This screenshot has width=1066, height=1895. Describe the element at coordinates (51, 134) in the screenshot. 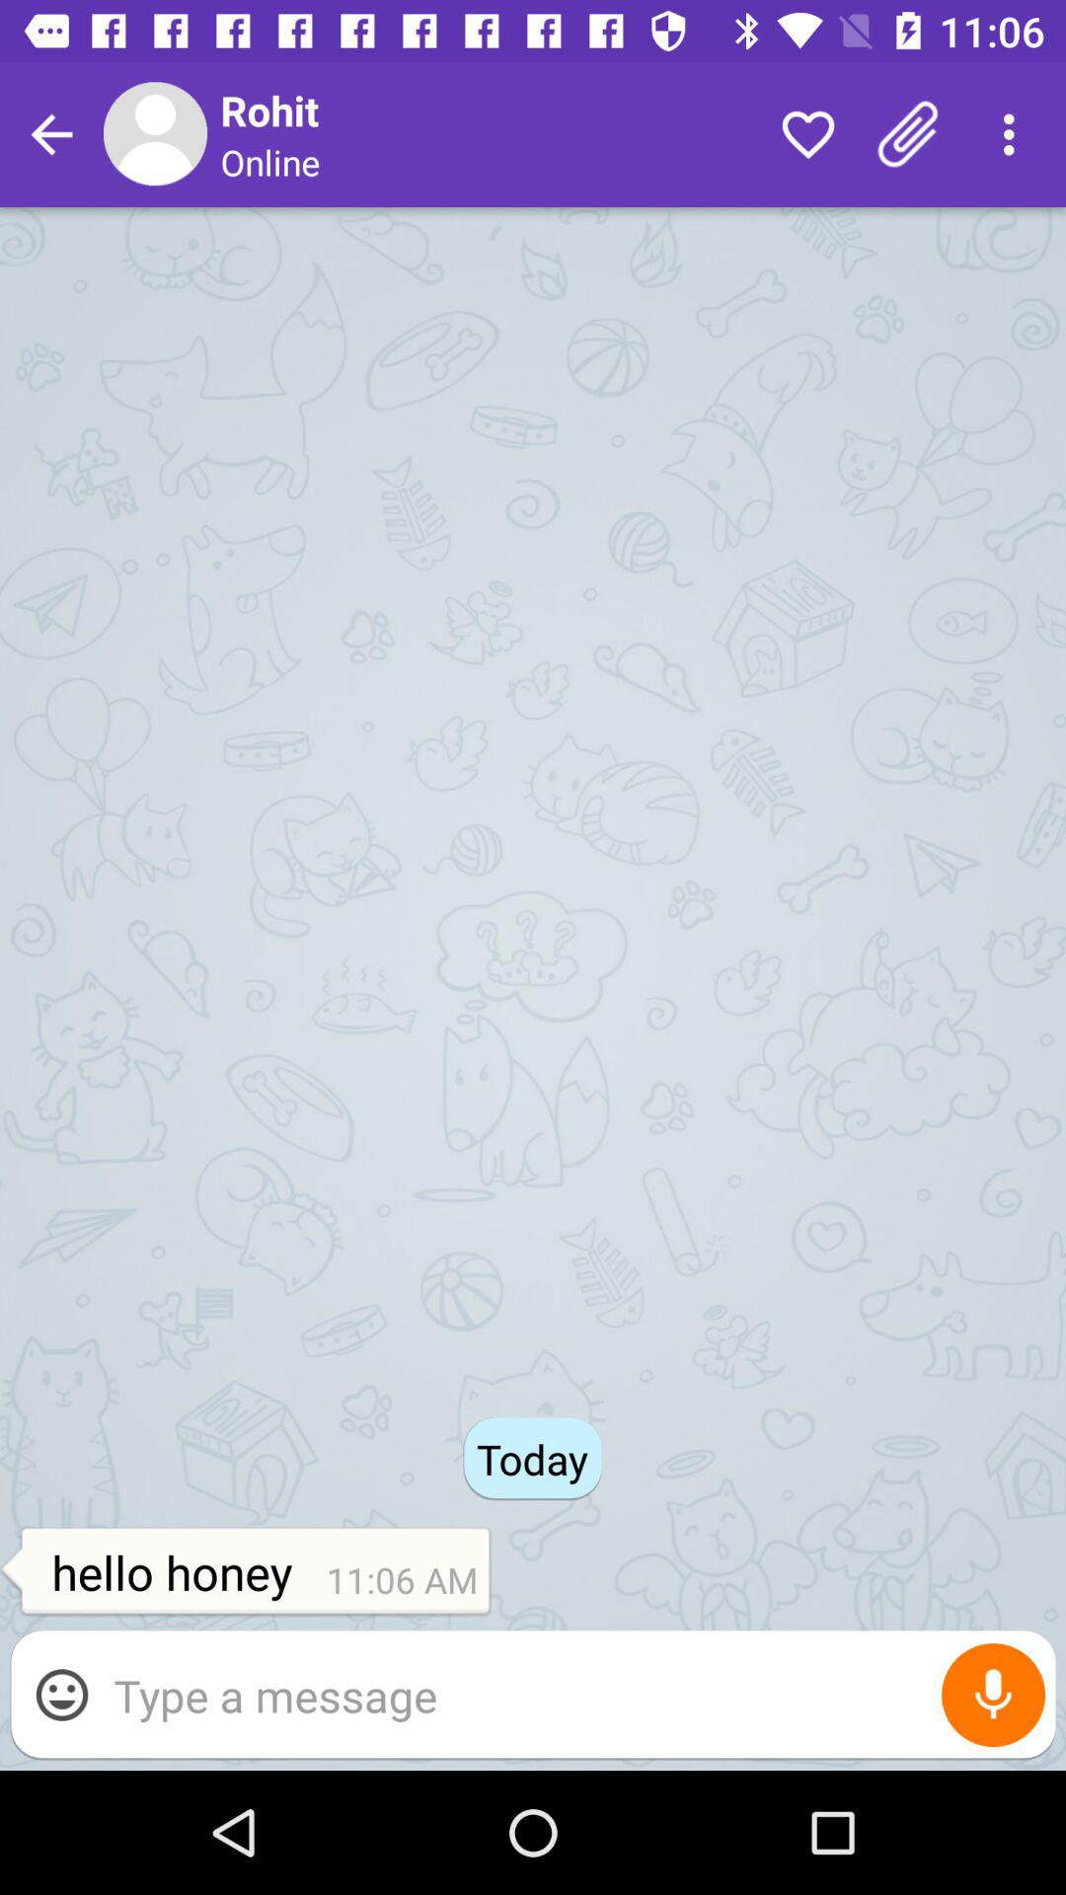

I see `return to previous` at that location.